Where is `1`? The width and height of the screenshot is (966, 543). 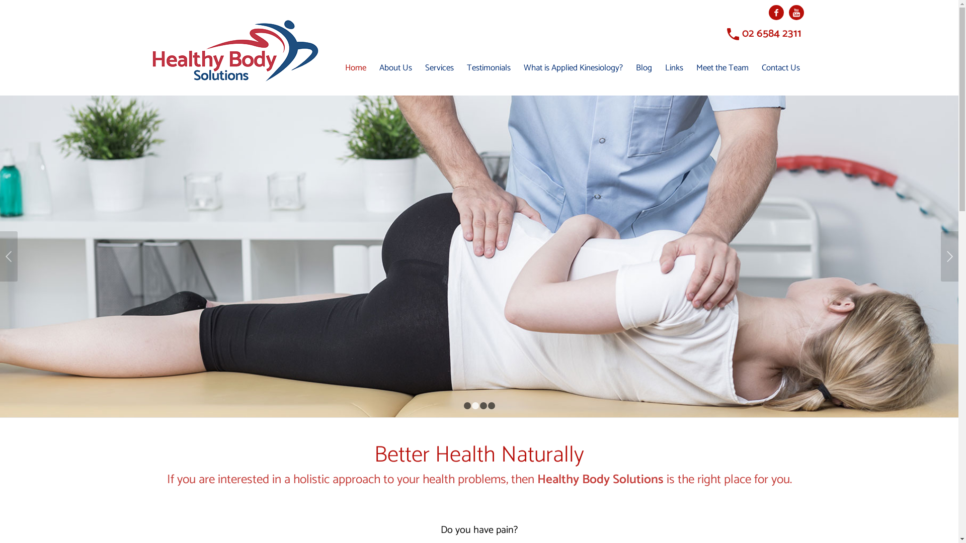
1 is located at coordinates (467, 406).